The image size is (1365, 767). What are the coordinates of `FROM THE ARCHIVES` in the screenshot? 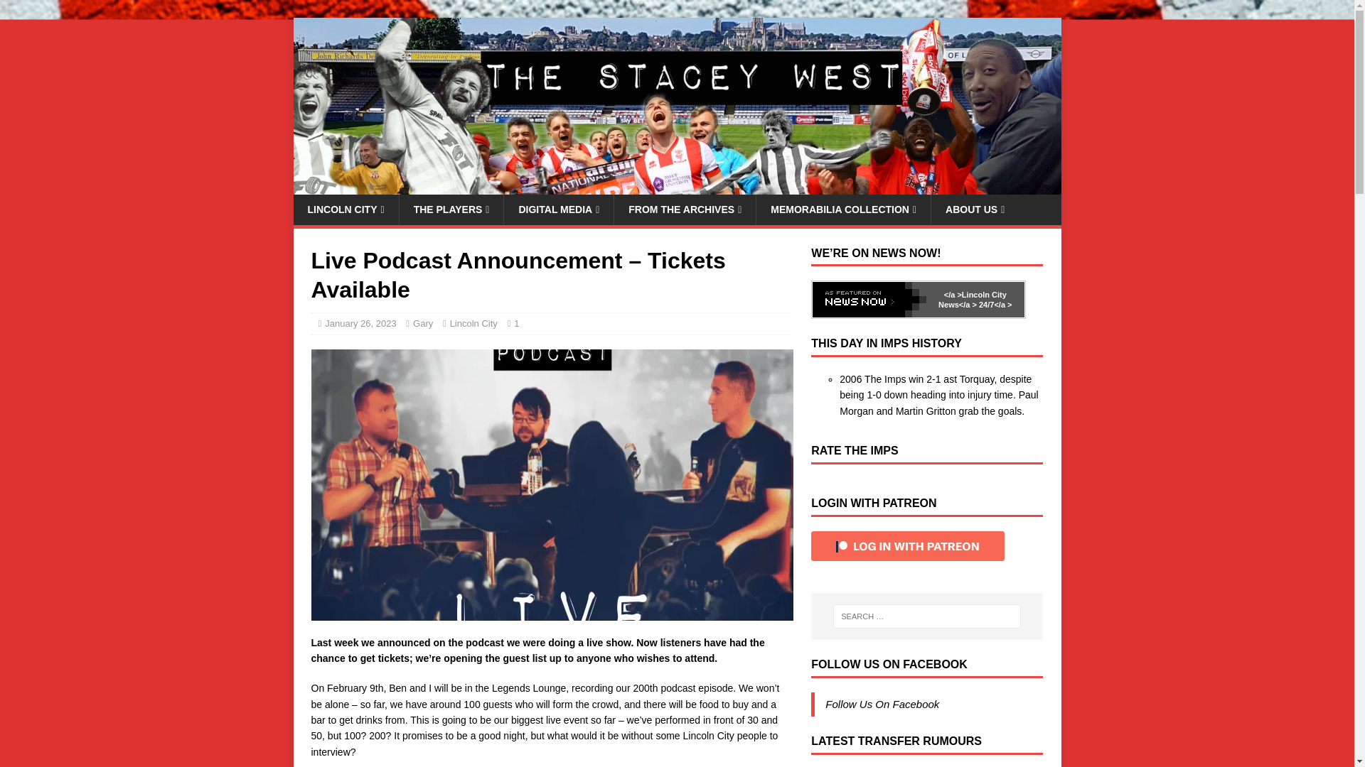 It's located at (684, 210).